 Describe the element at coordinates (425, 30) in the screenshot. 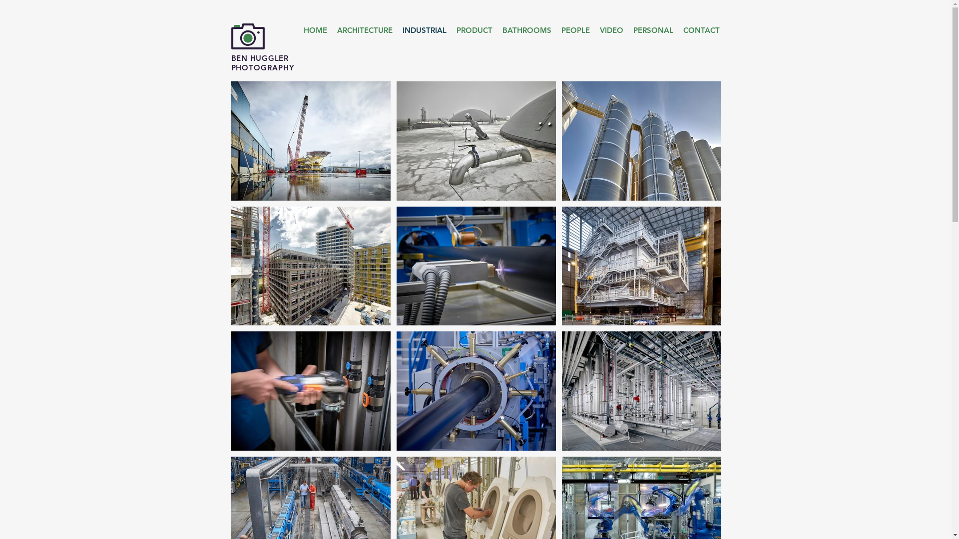

I see `INDUSTRIAL` at that location.